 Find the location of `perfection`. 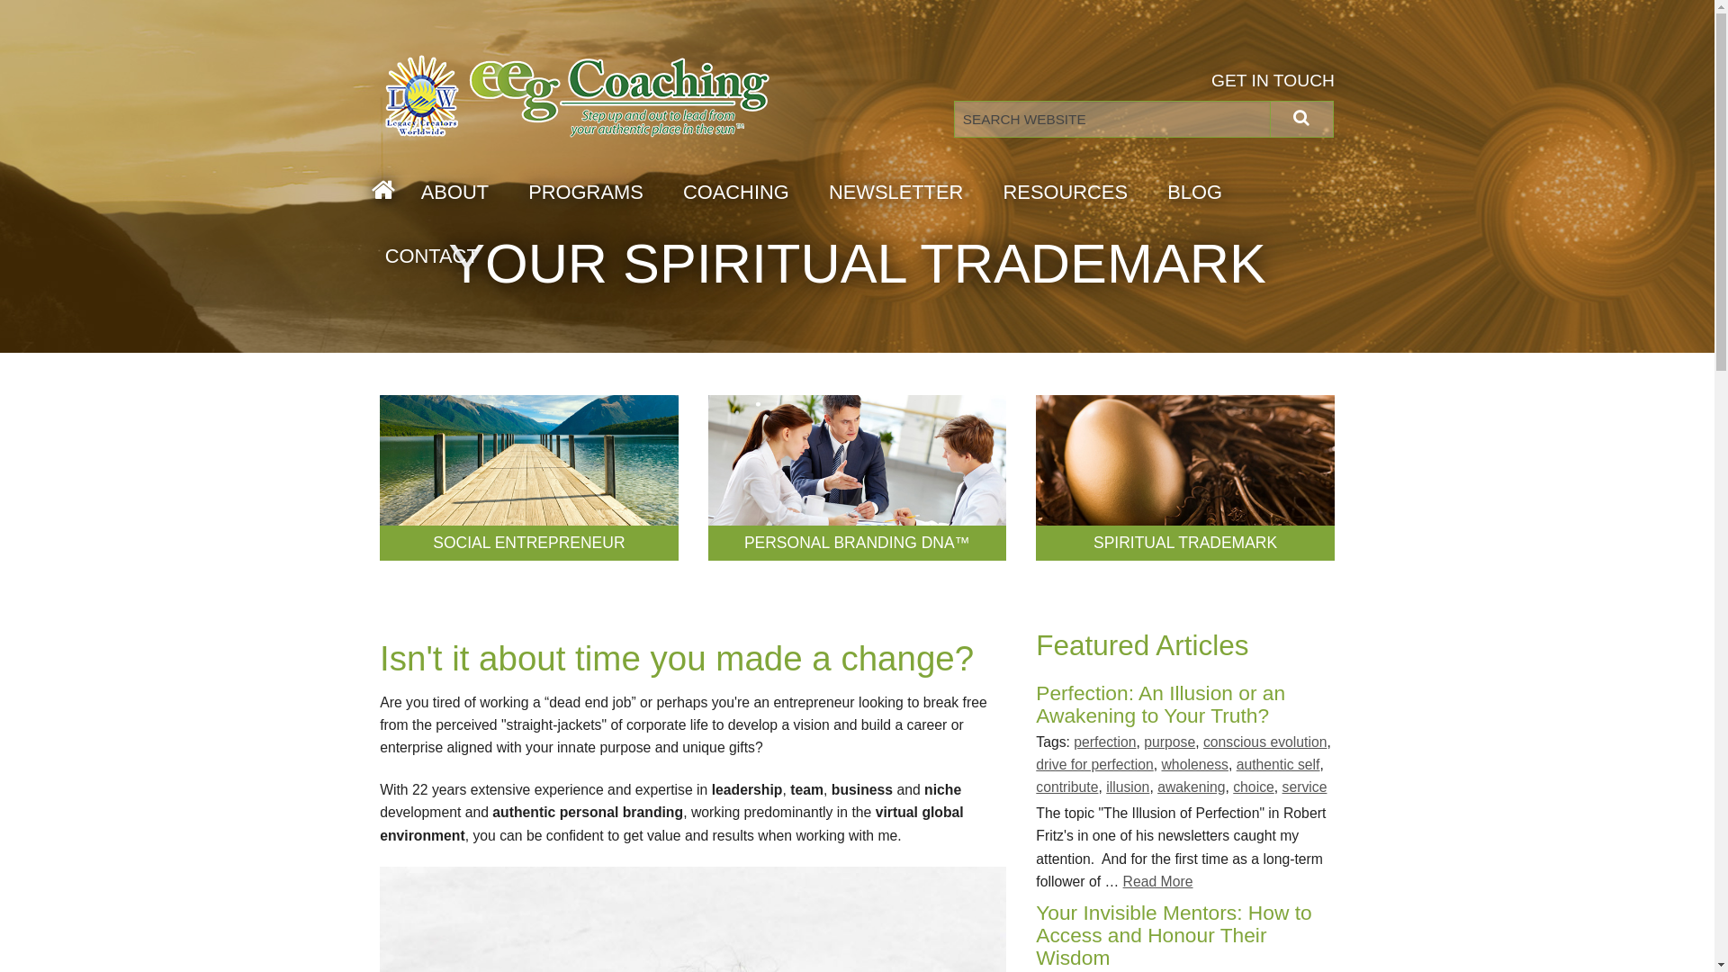

perfection is located at coordinates (1105, 742).